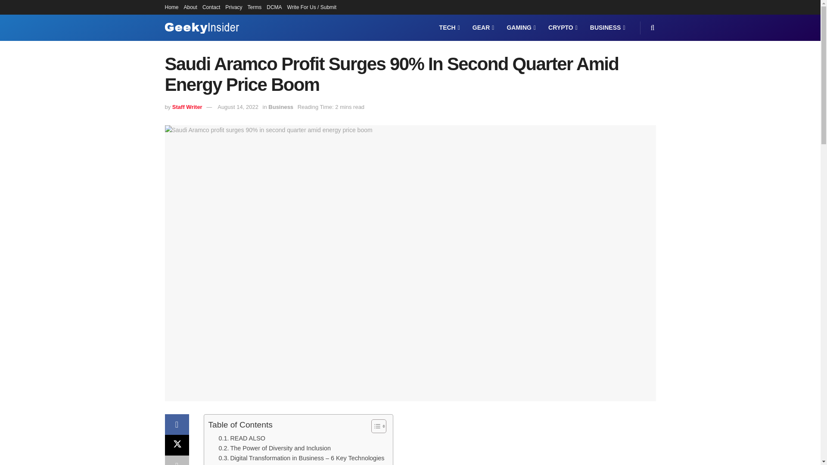 This screenshot has width=827, height=465. What do you see at coordinates (242, 438) in the screenshot?
I see `READ ALSO` at bounding box center [242, 438].